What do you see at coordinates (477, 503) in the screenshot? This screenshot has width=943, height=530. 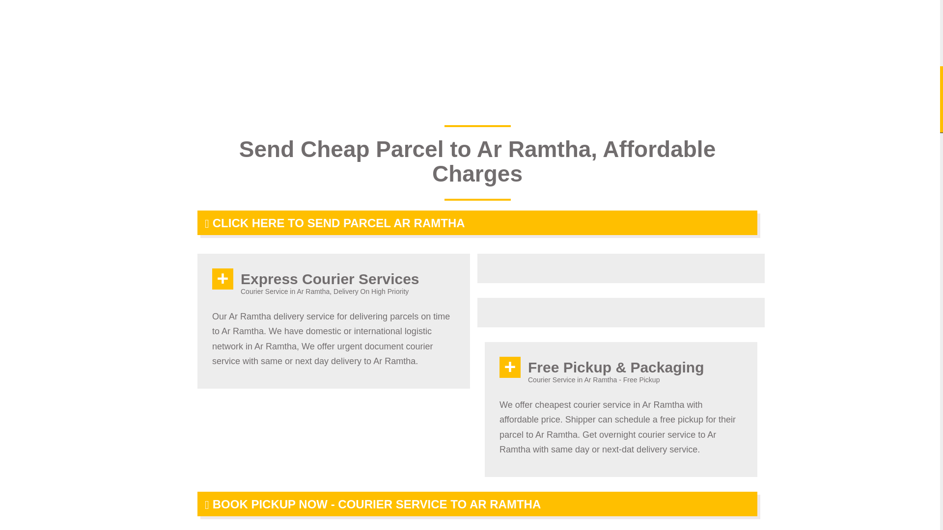 I see `BOOK PICKUP NOW - COURIER SERVICE TO AR RAMTHA` at bounding box center [477, 503].